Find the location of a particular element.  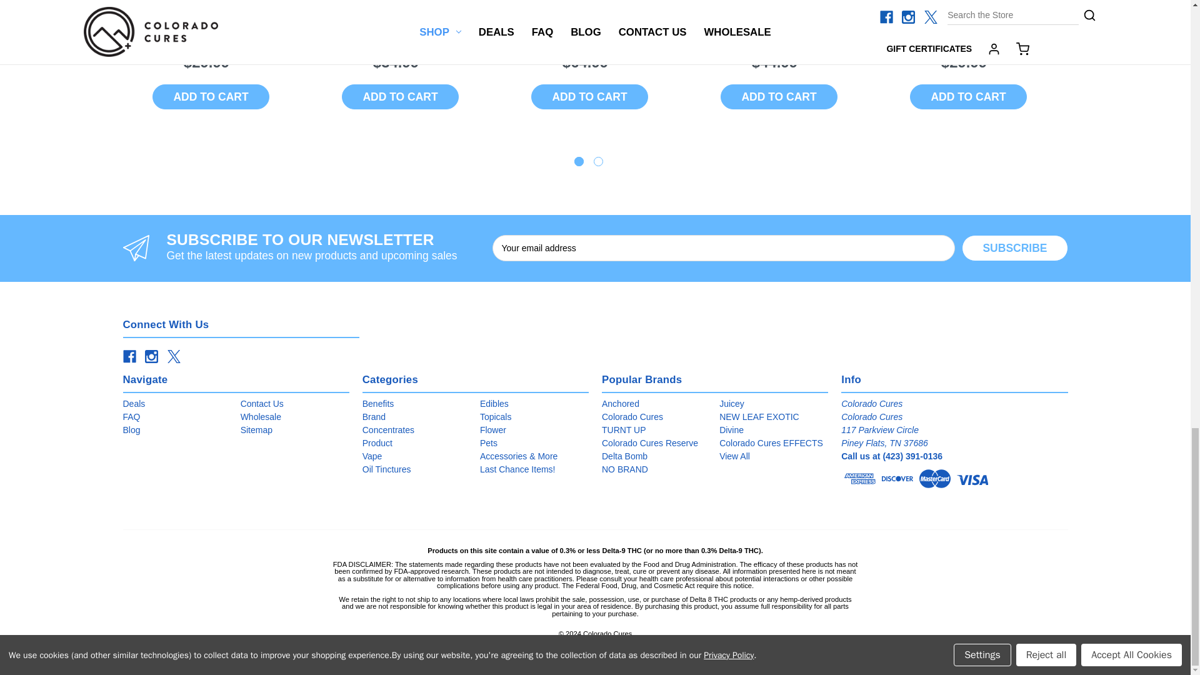

Subscribe is located at coordinates (1015, 247).